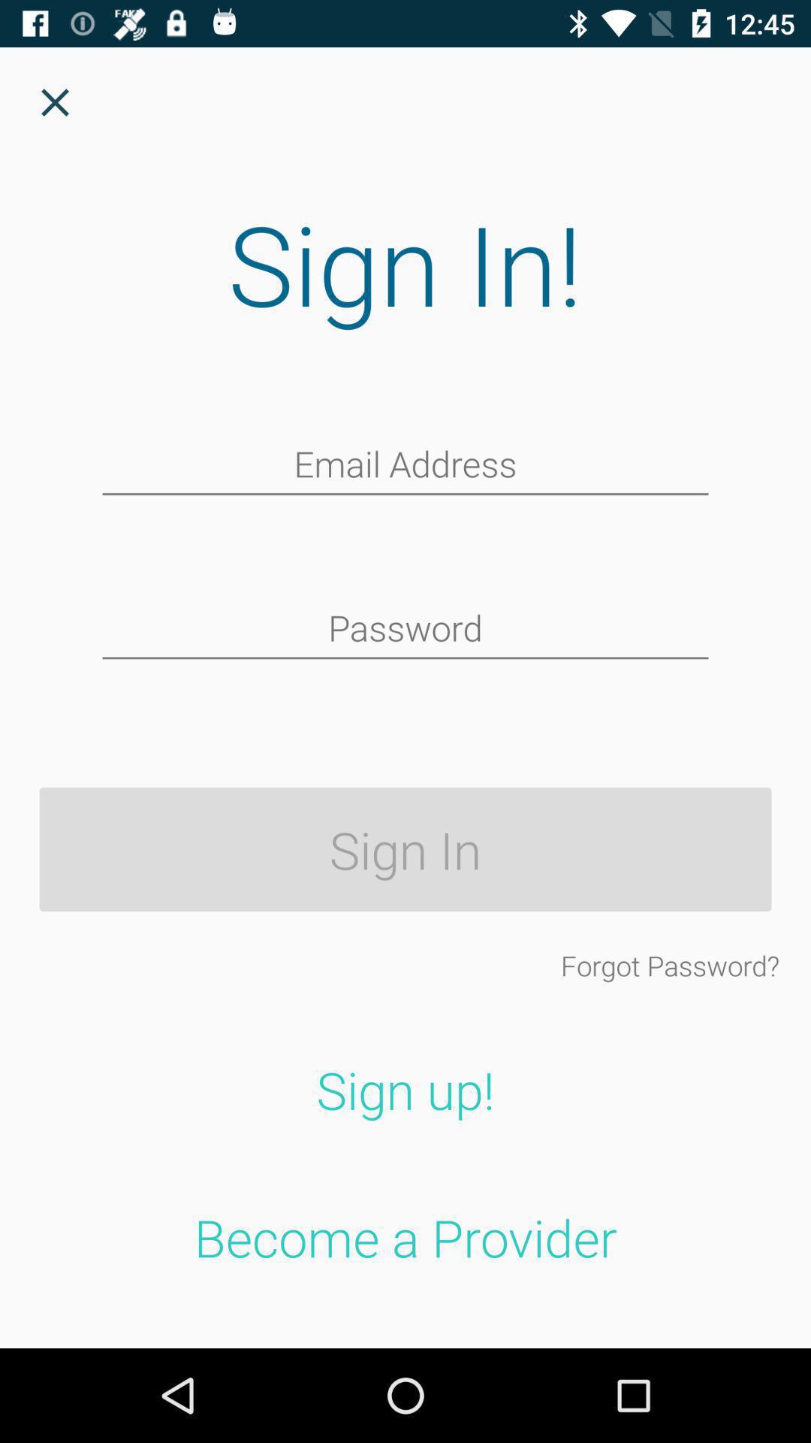 Image resolution: width=811 pixels, height=1443 pixels. Describe the element at coordinates (405, 630) in the screenshot. I see `enter password` at that location.